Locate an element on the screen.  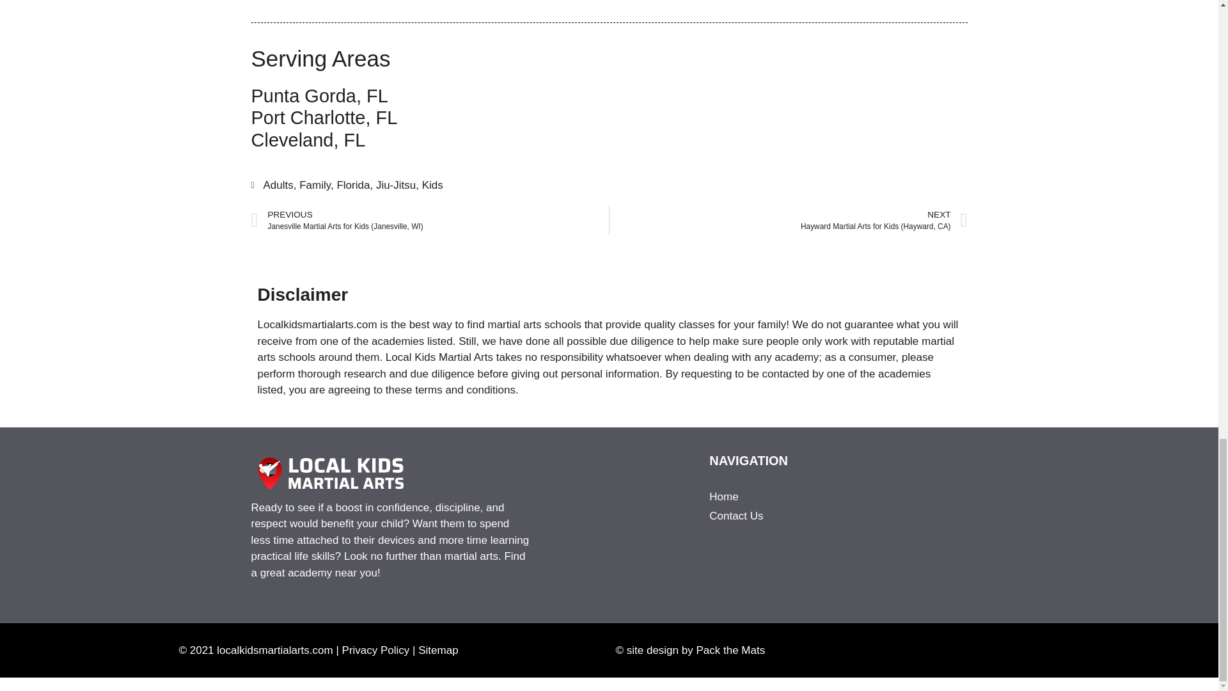
Home is located at coordinates (784, 496).